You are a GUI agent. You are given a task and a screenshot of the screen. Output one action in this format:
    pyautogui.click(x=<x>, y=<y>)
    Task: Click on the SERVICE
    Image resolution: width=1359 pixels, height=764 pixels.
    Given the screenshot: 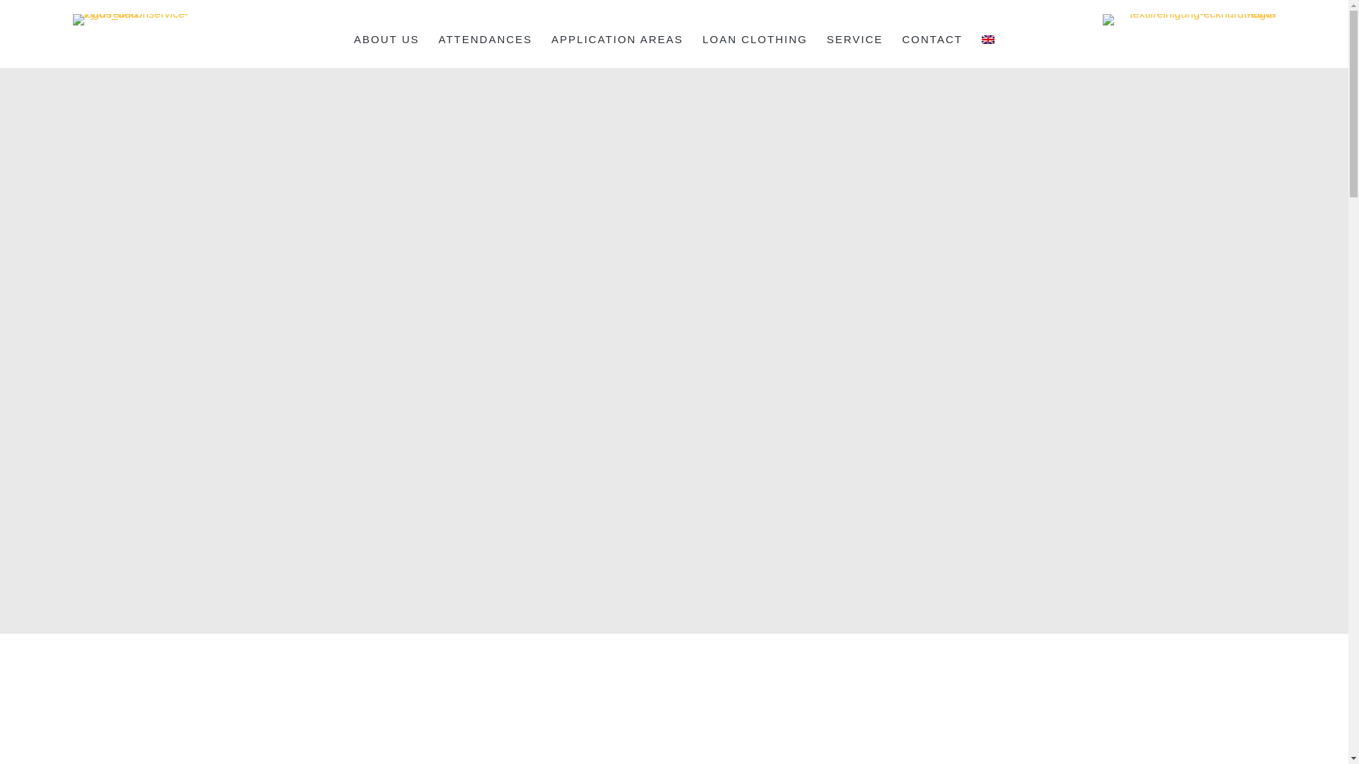 What is the action you would take?
    pyautogui.click(x=855, y=38)
    